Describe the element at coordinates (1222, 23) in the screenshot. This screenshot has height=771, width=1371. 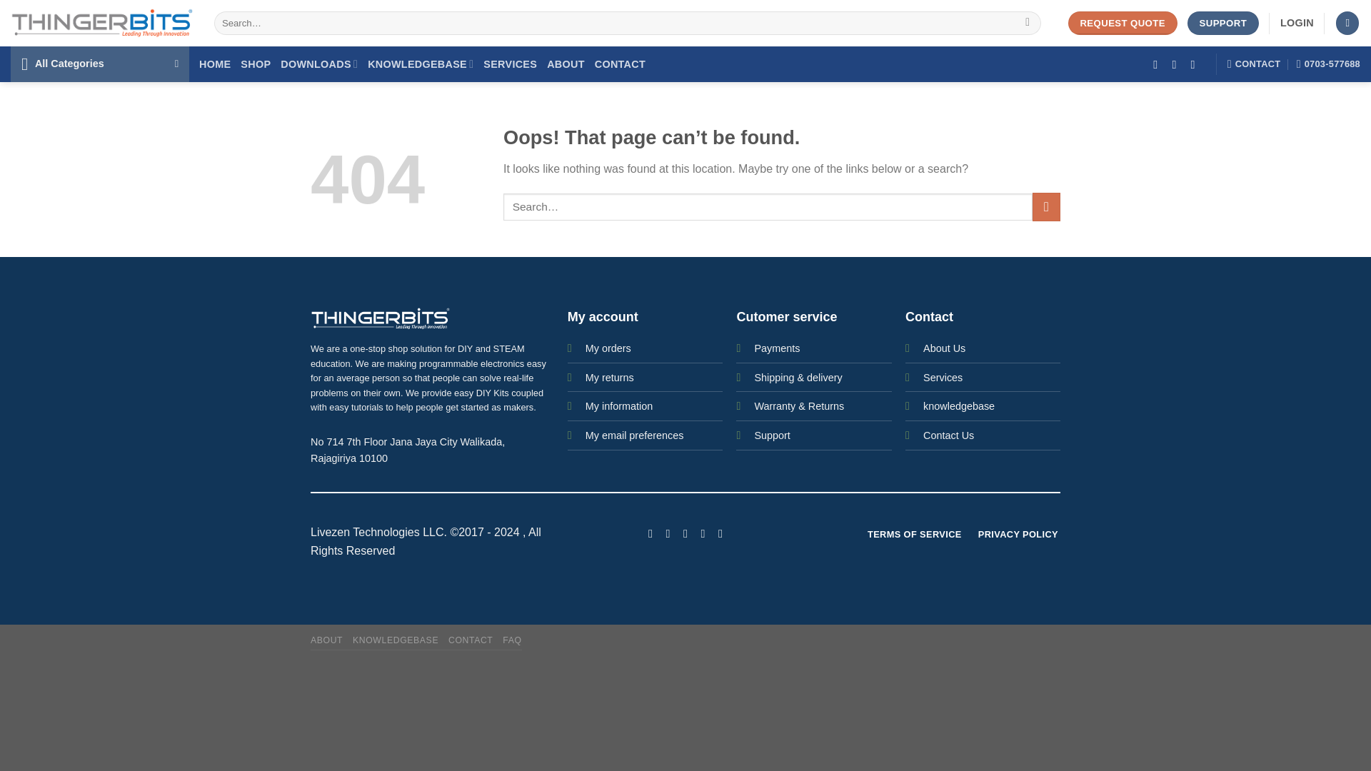
I see `SUPPORT` at that location.